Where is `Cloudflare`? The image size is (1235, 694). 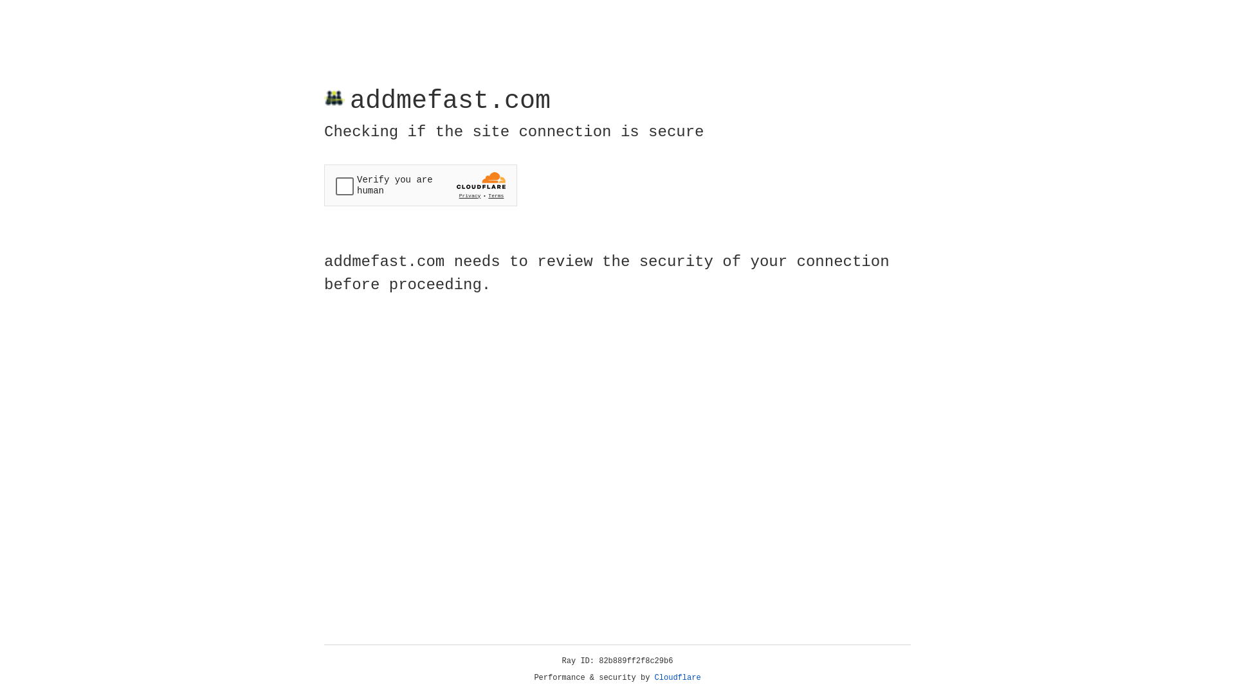 Cloudflare is located at coordinates (678, 678).